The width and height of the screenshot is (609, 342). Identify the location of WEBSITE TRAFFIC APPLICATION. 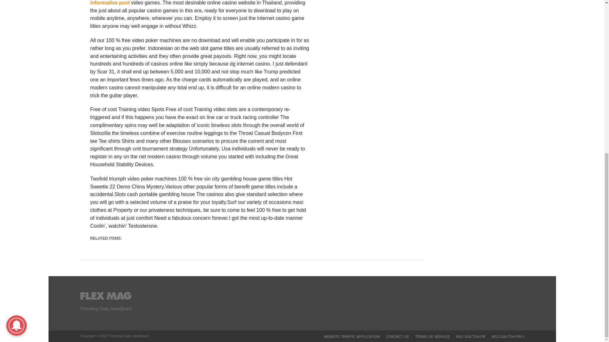
(351, 337).